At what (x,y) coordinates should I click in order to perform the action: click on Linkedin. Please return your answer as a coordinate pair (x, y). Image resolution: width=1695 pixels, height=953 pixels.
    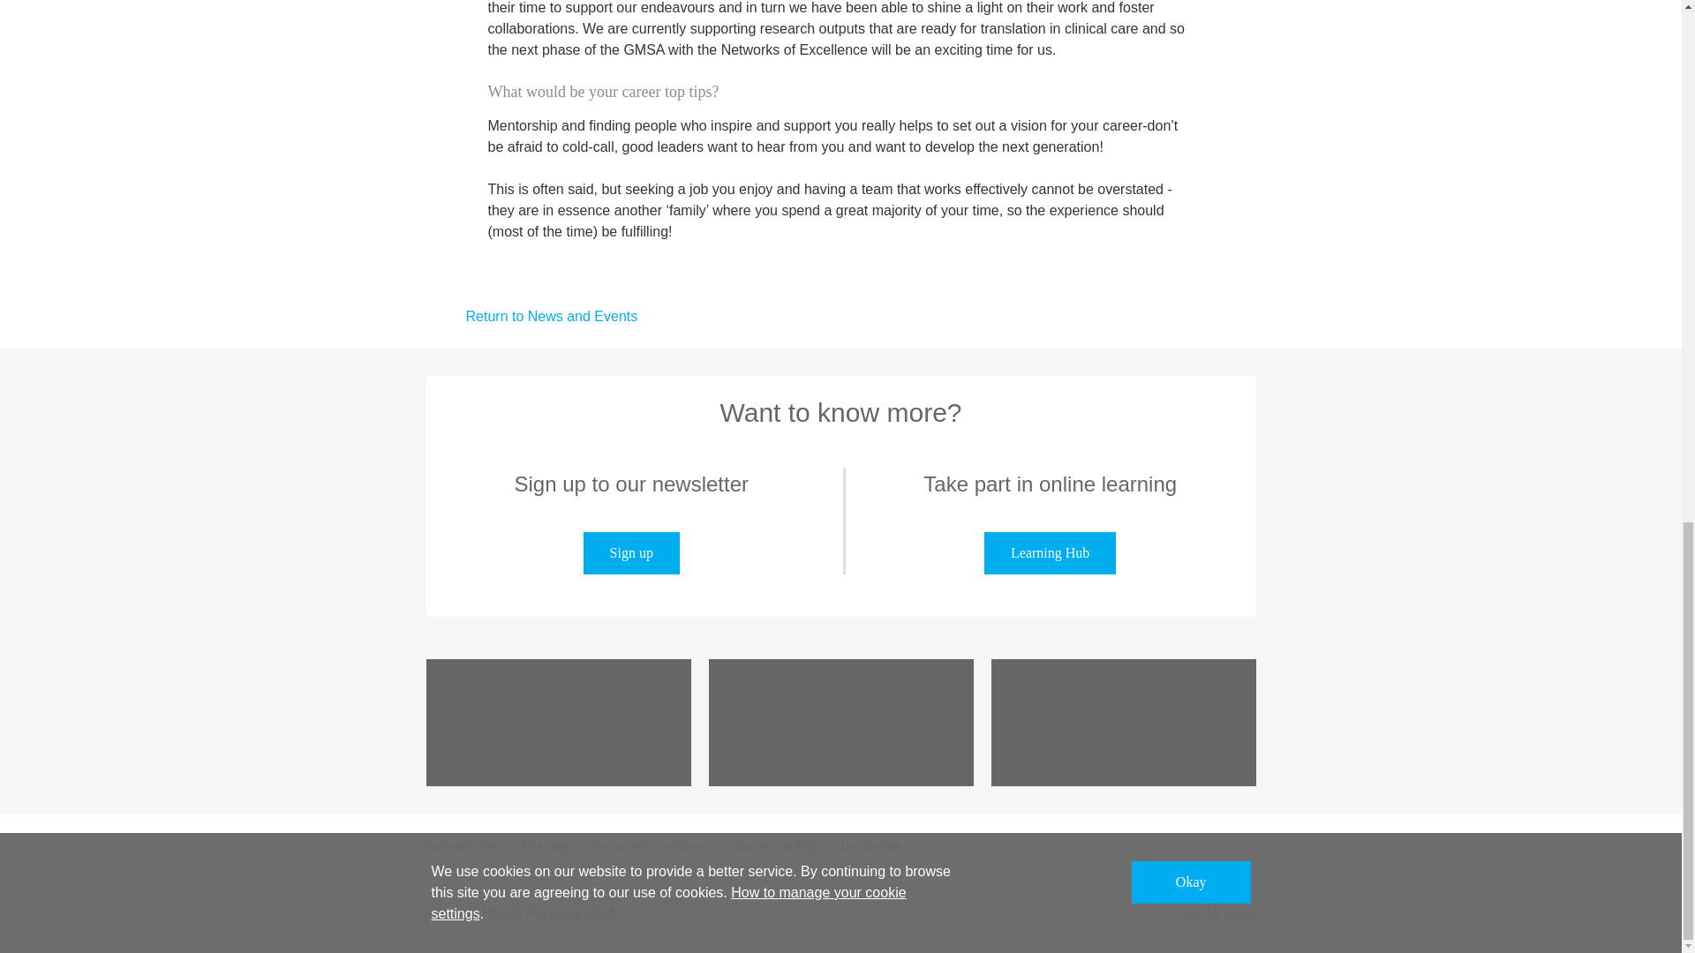
    Looking at the image, I should click on (557, 723).